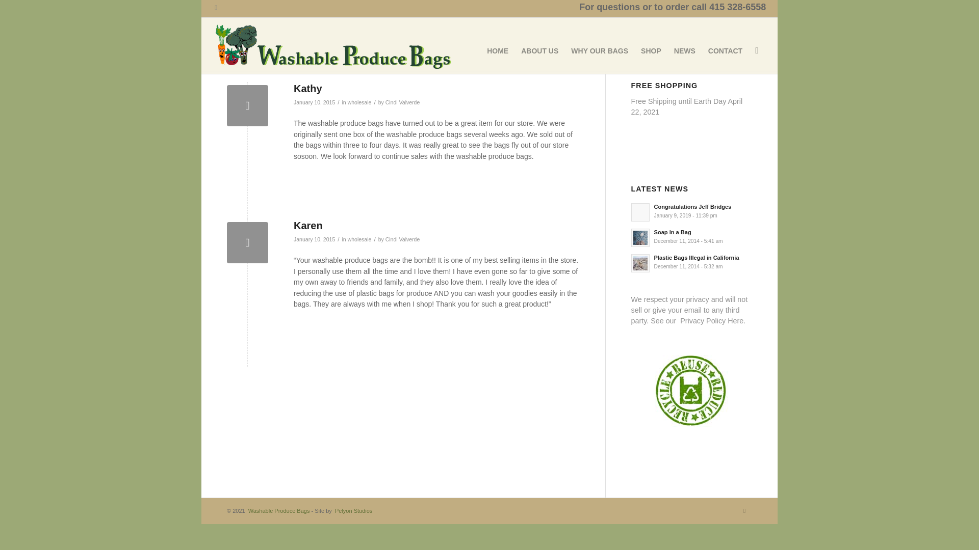  I want to click on Permanent Link: Karen, so click(308, 225).